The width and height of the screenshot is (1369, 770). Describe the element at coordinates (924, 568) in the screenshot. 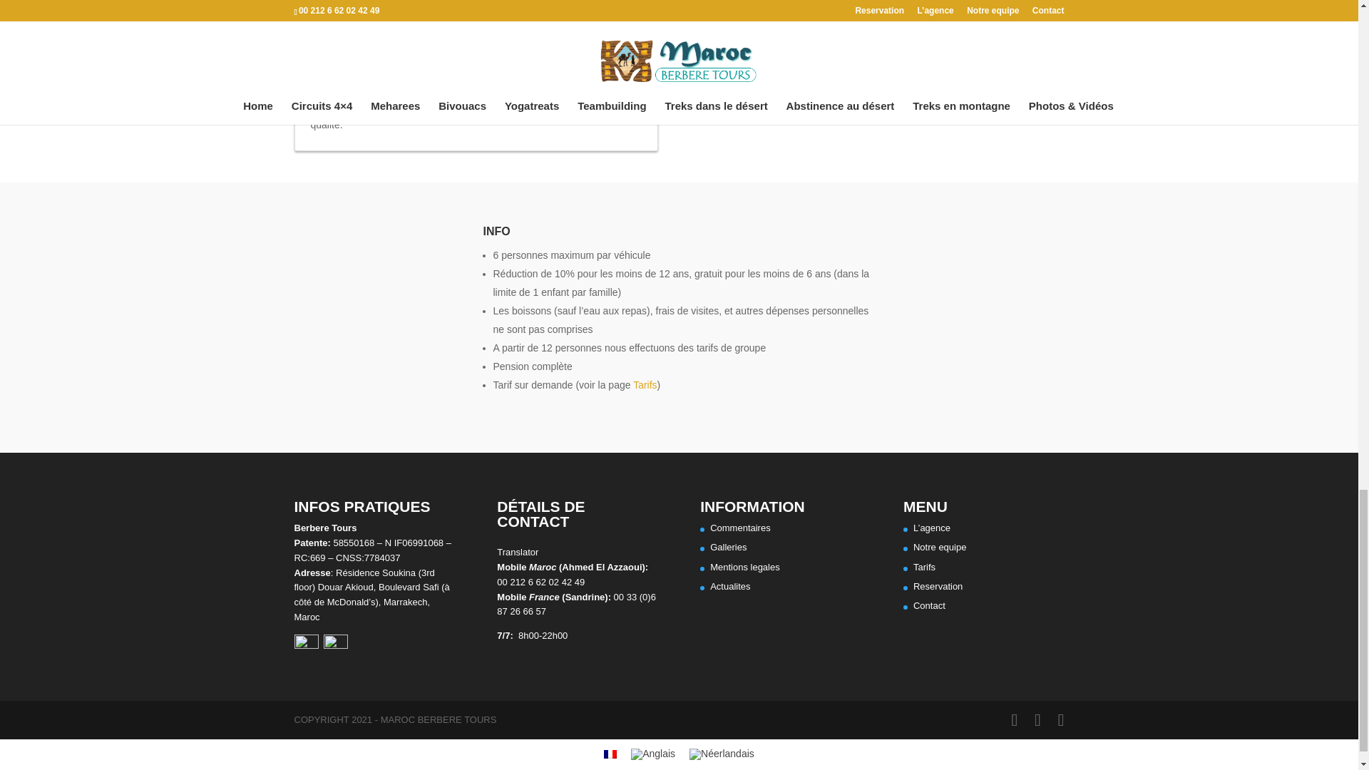

I see `Tarifs` at that location.